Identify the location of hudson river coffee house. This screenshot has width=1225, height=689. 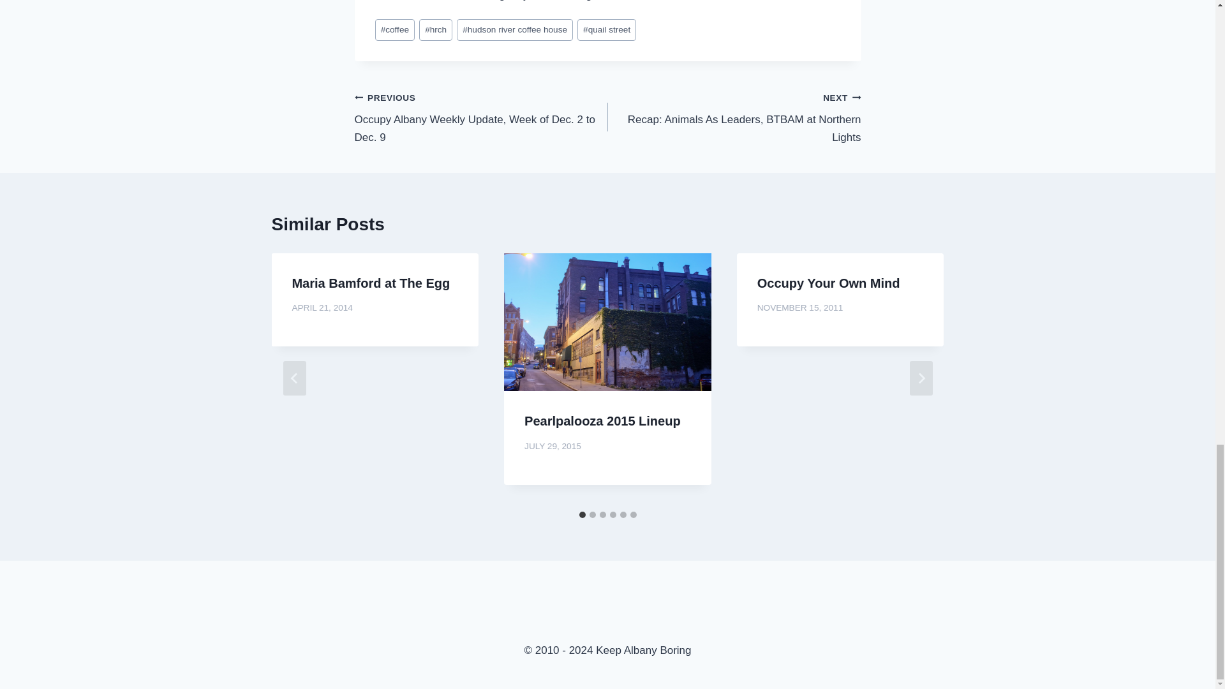
(515, 30).